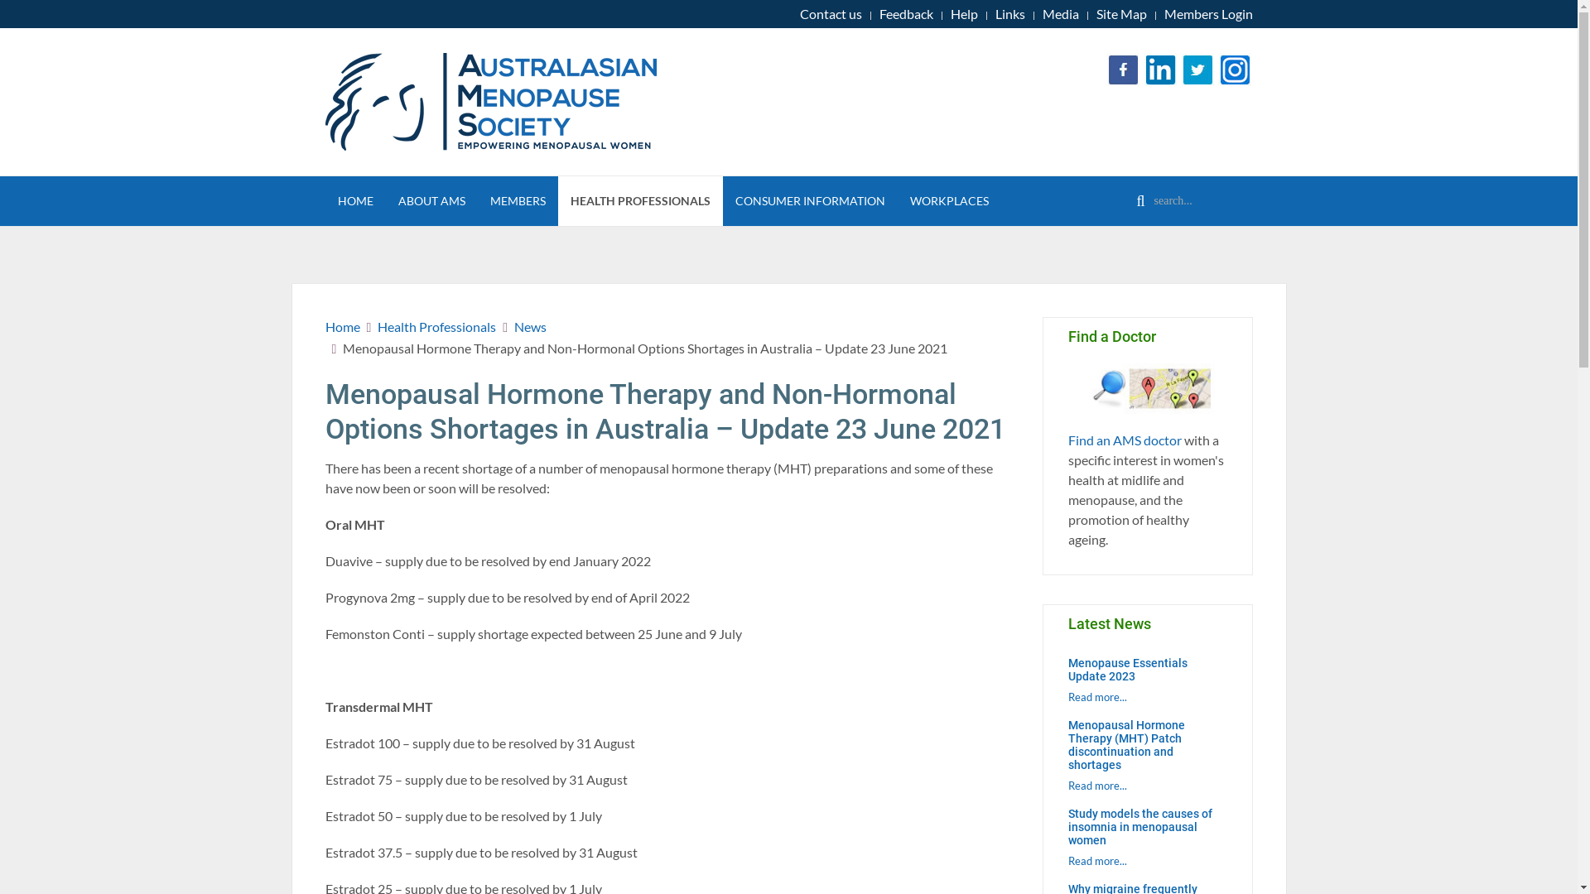 This screenshot has height=894, width=1590. I want to click on Contact us, so click(831, 14).